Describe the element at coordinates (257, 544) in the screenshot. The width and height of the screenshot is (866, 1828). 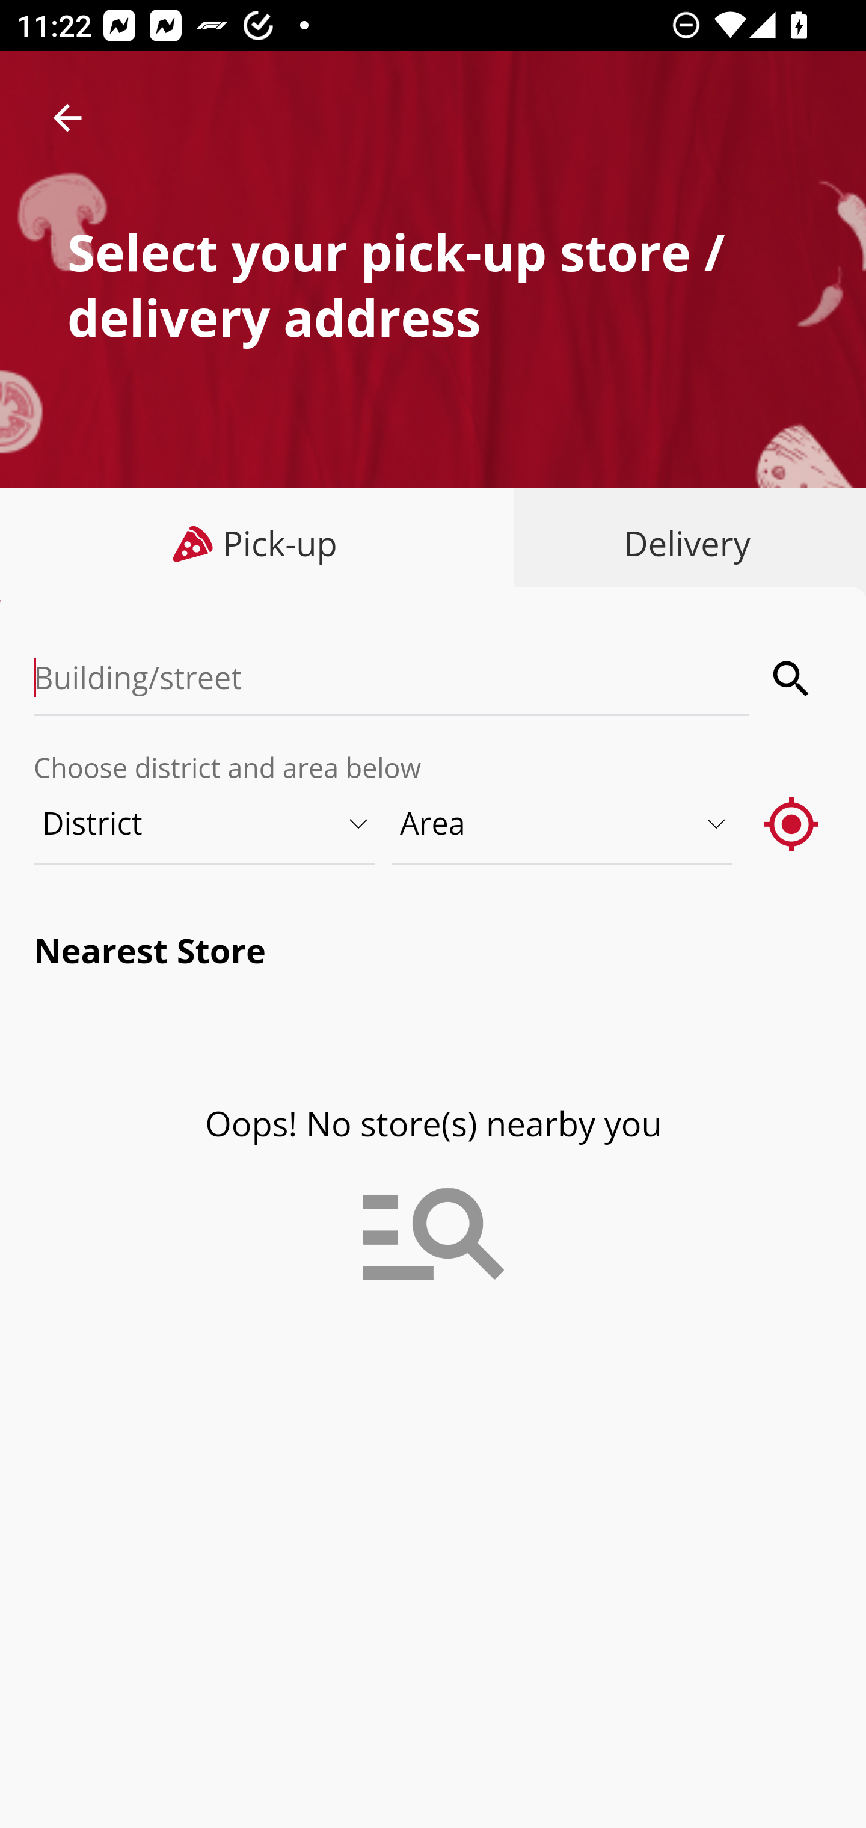
I see `Pick-up` at that location.